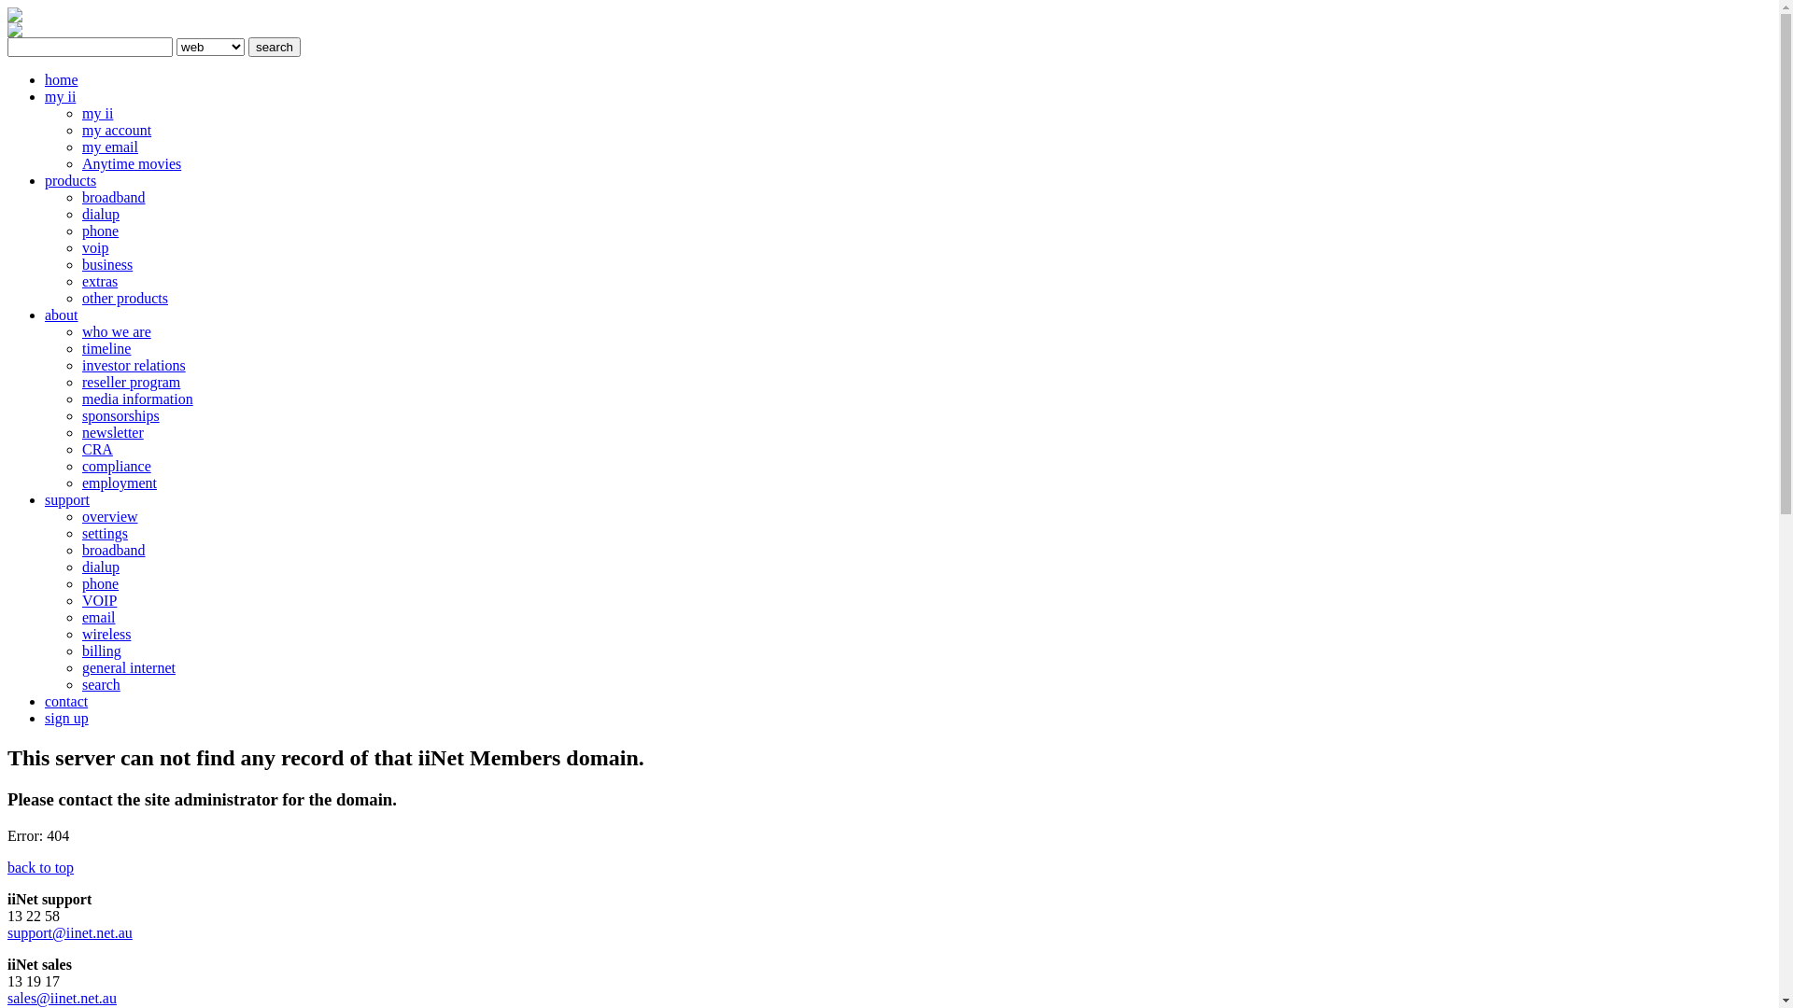 The width and height of the screenshot is (1793, 1008). Describe the element at coordinates (66, 702) in the screenshot. I see `contact` at that location.